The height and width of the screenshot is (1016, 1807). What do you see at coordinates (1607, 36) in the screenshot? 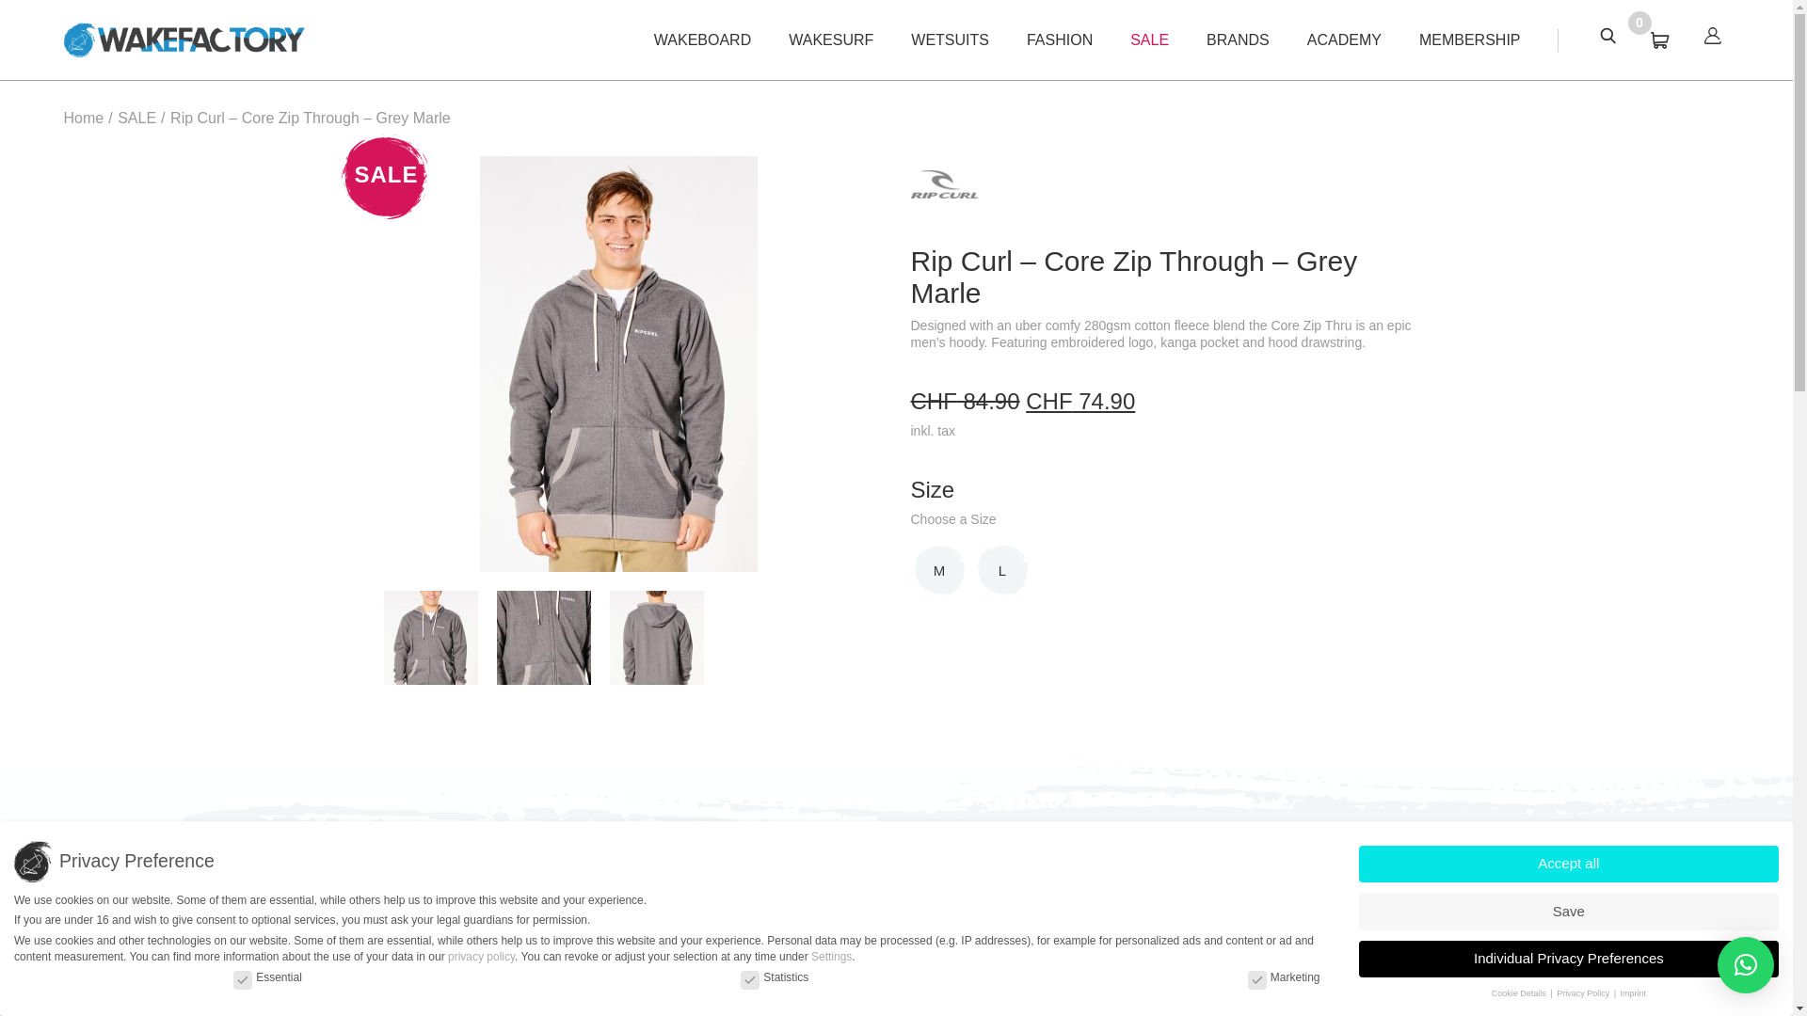
I see `Search` at bounding box center [1607, 36].